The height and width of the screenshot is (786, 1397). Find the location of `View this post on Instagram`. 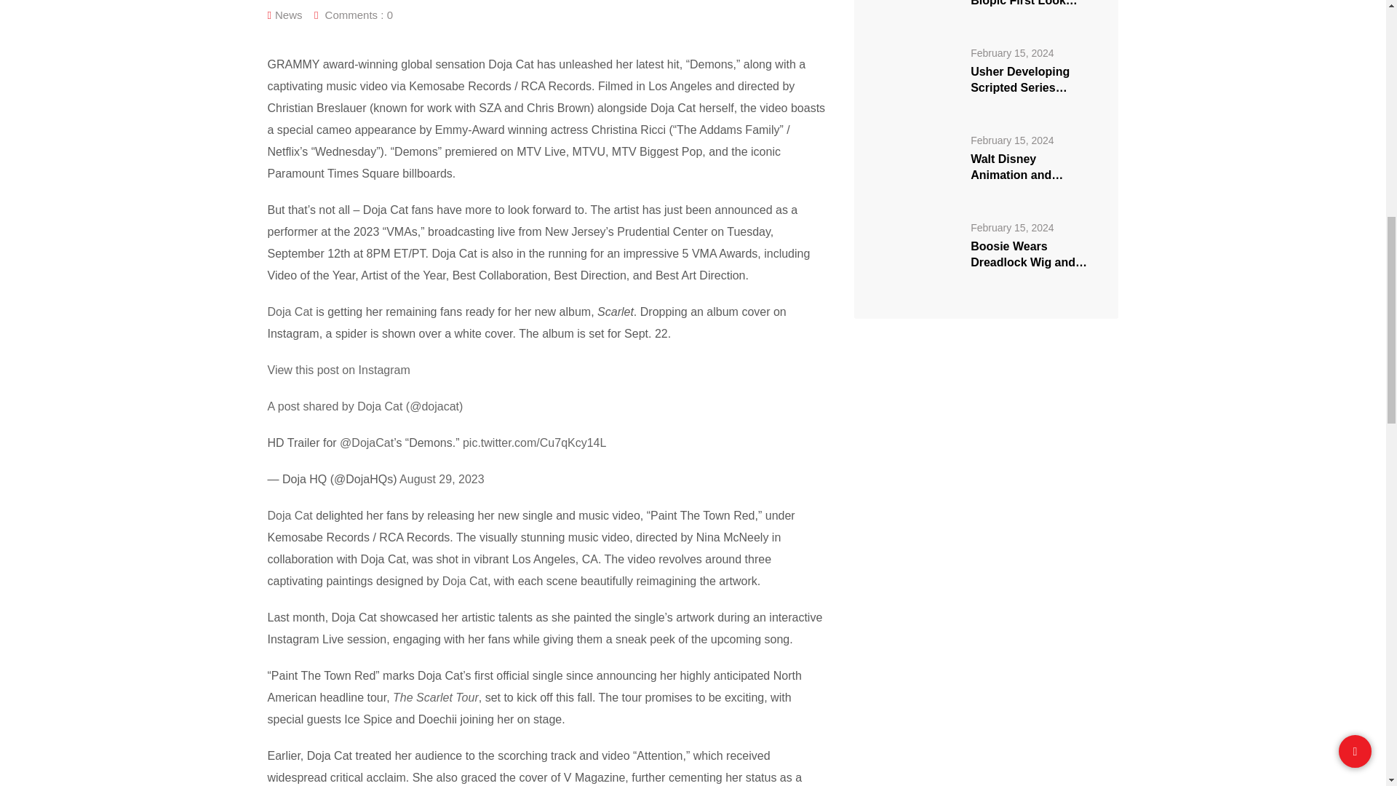

View this post on Instagram is located at coordinates (546, 370).